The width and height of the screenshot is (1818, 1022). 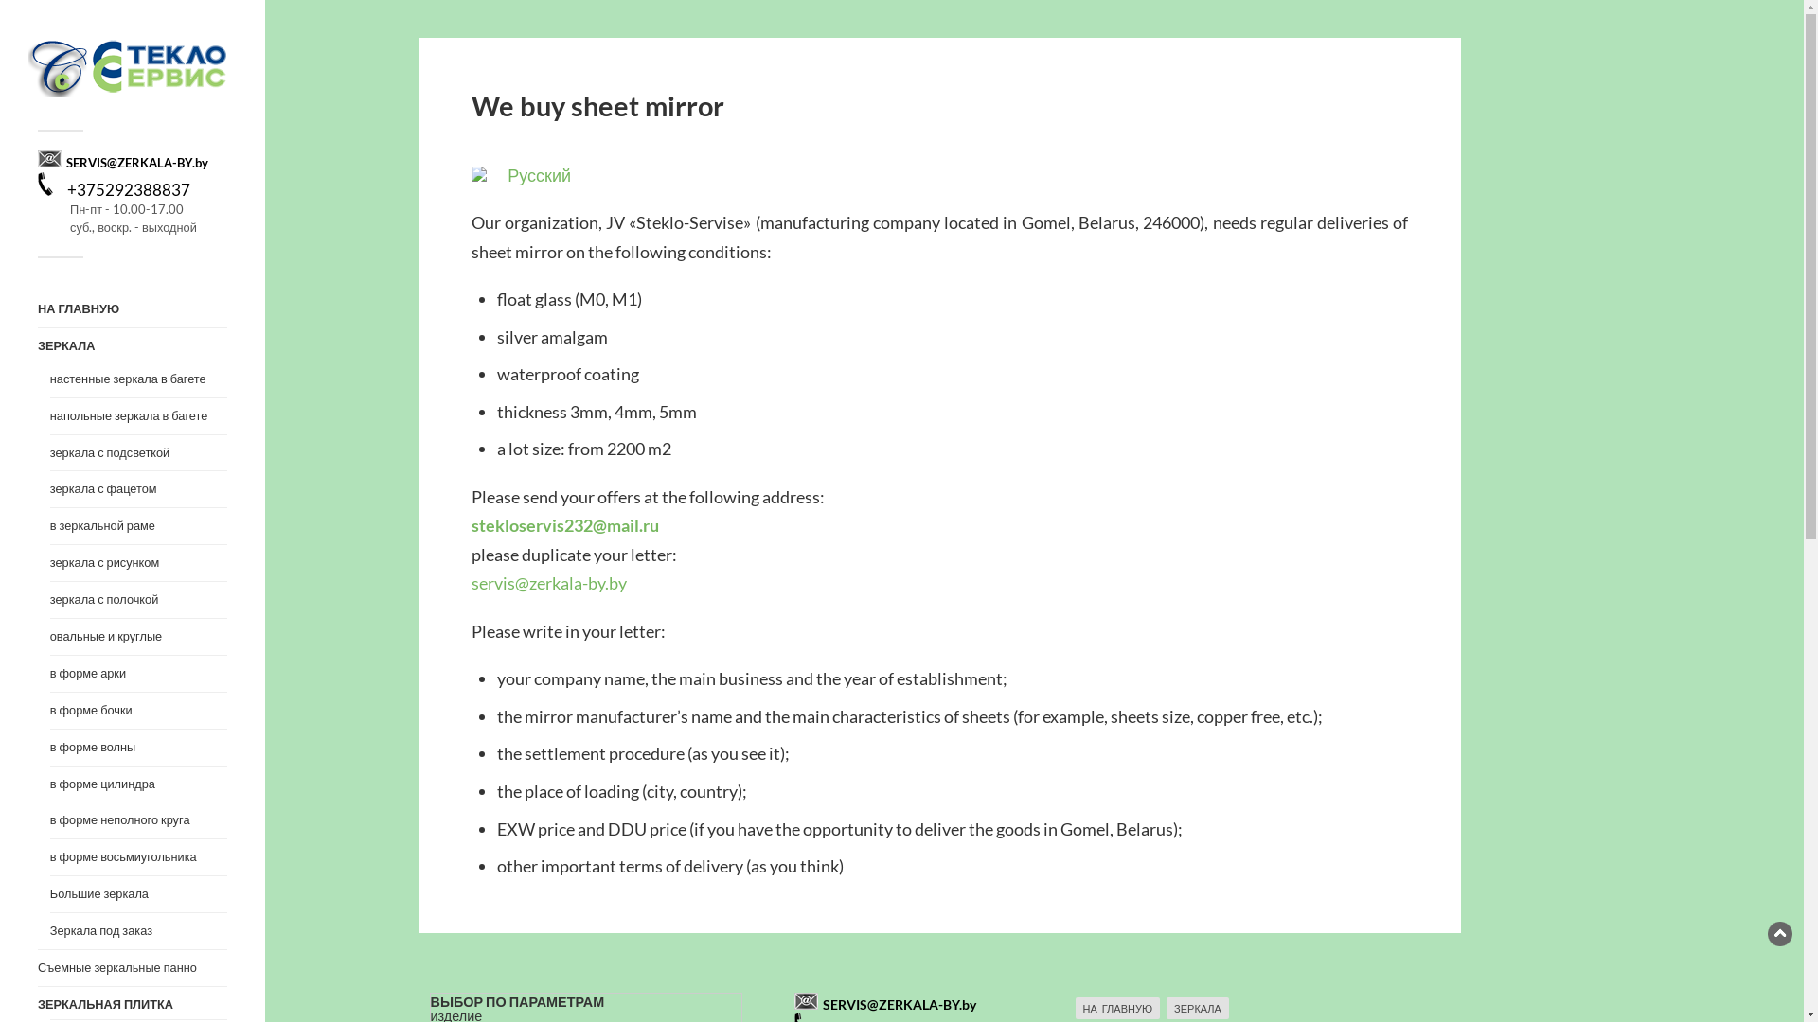 What do you see at coordinates (129, 190) in the screenshot?
I see `+375292388837` at bounding box center [129, 190].